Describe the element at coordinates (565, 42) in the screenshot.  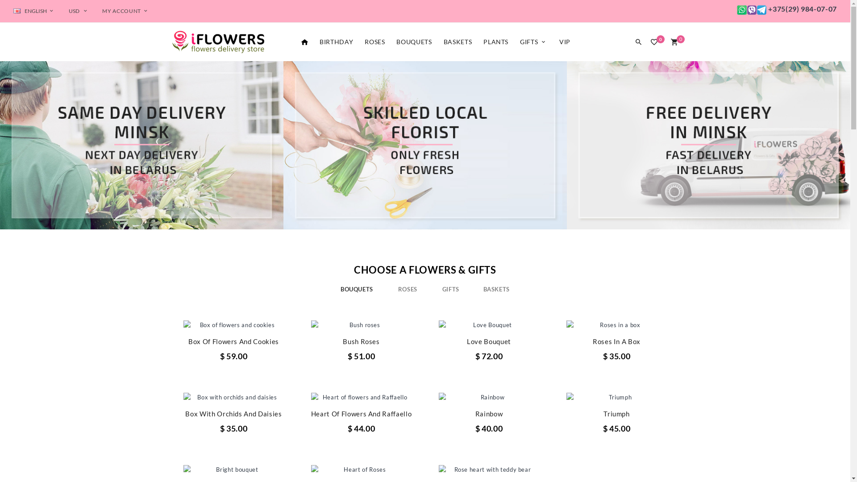
I see `VIP` at that location.